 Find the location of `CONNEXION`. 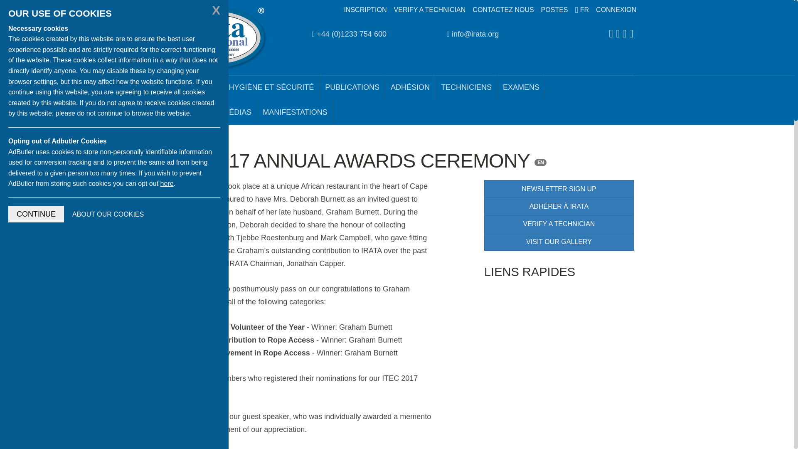

CONNEXION is located at coordinates (616, 10).